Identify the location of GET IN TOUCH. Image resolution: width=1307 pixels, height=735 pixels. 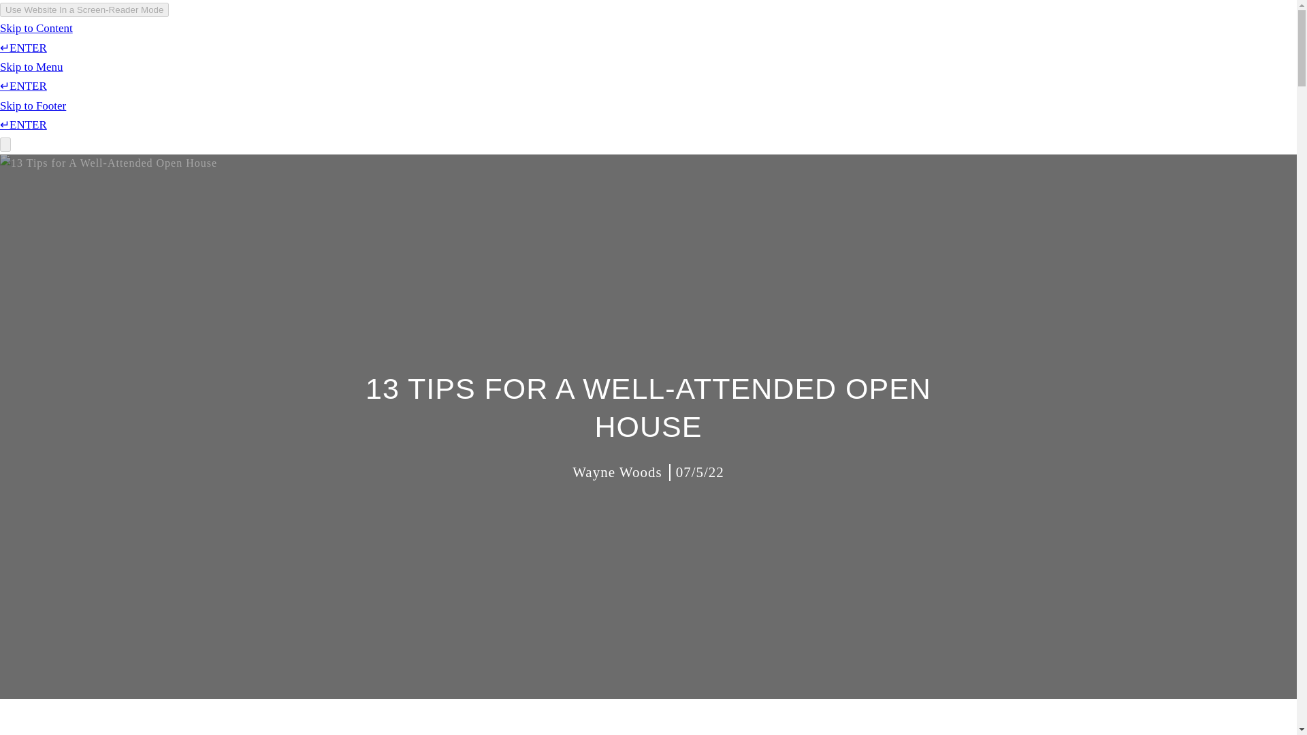
(956, 50).